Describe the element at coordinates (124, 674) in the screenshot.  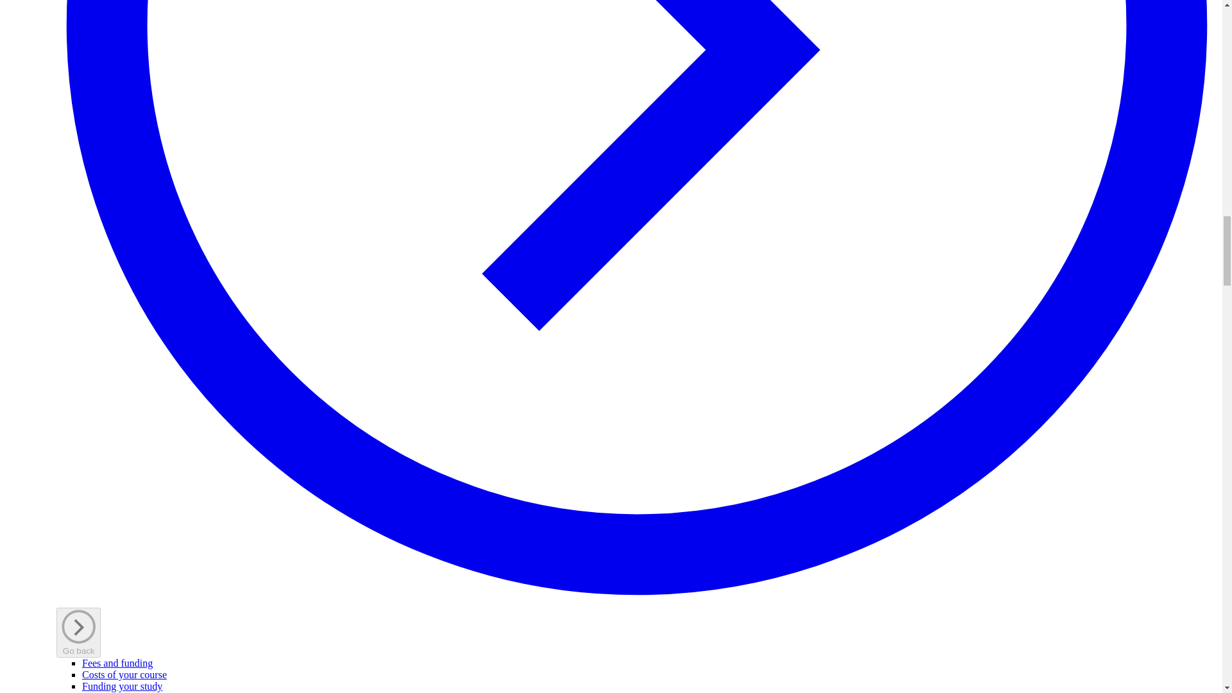
I see `Costs of your course` at that location.